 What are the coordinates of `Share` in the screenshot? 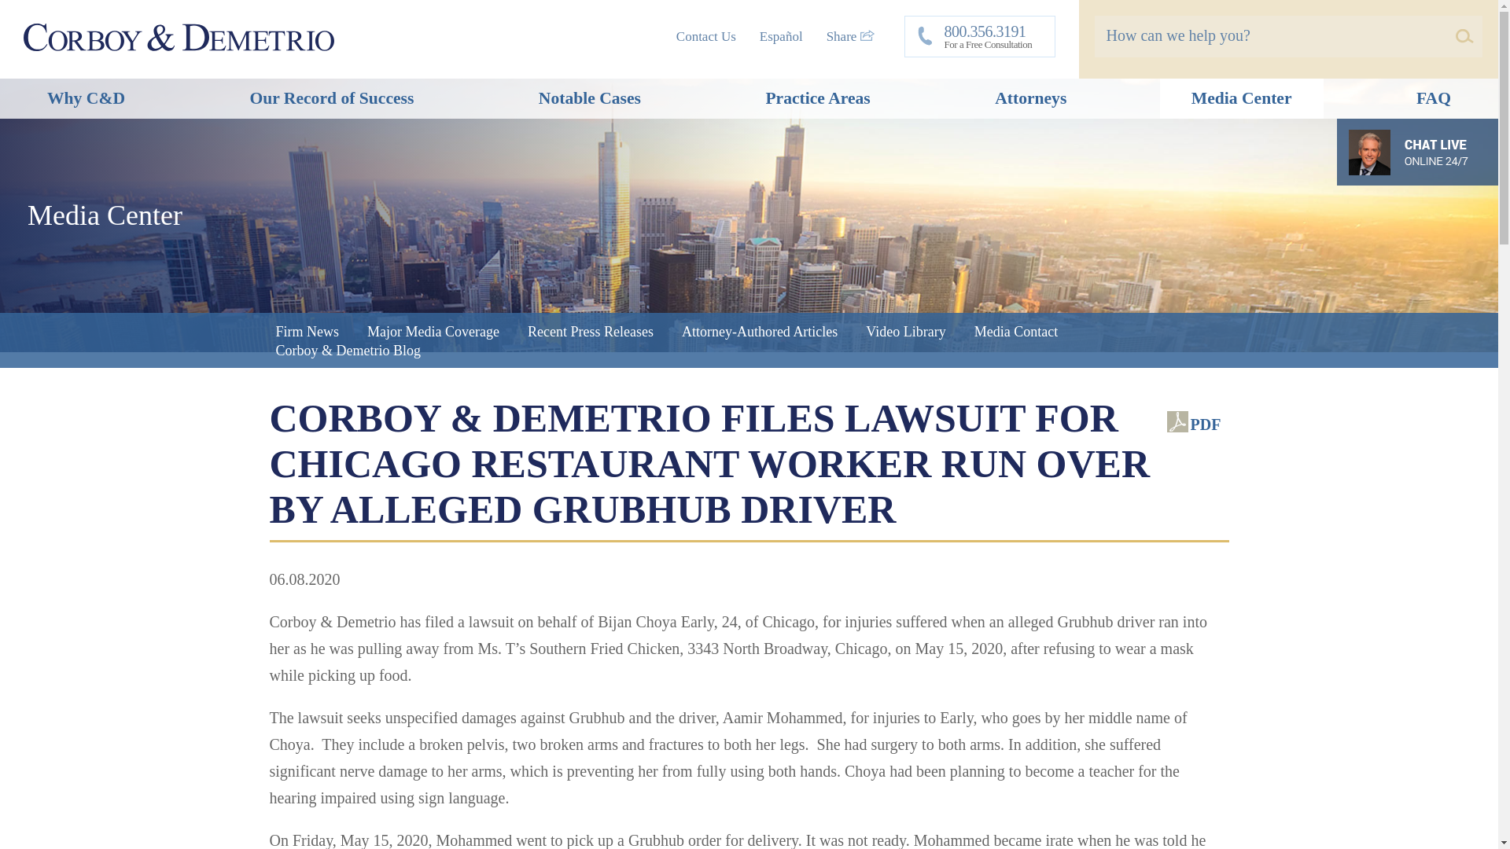 It's located at (849, 36).